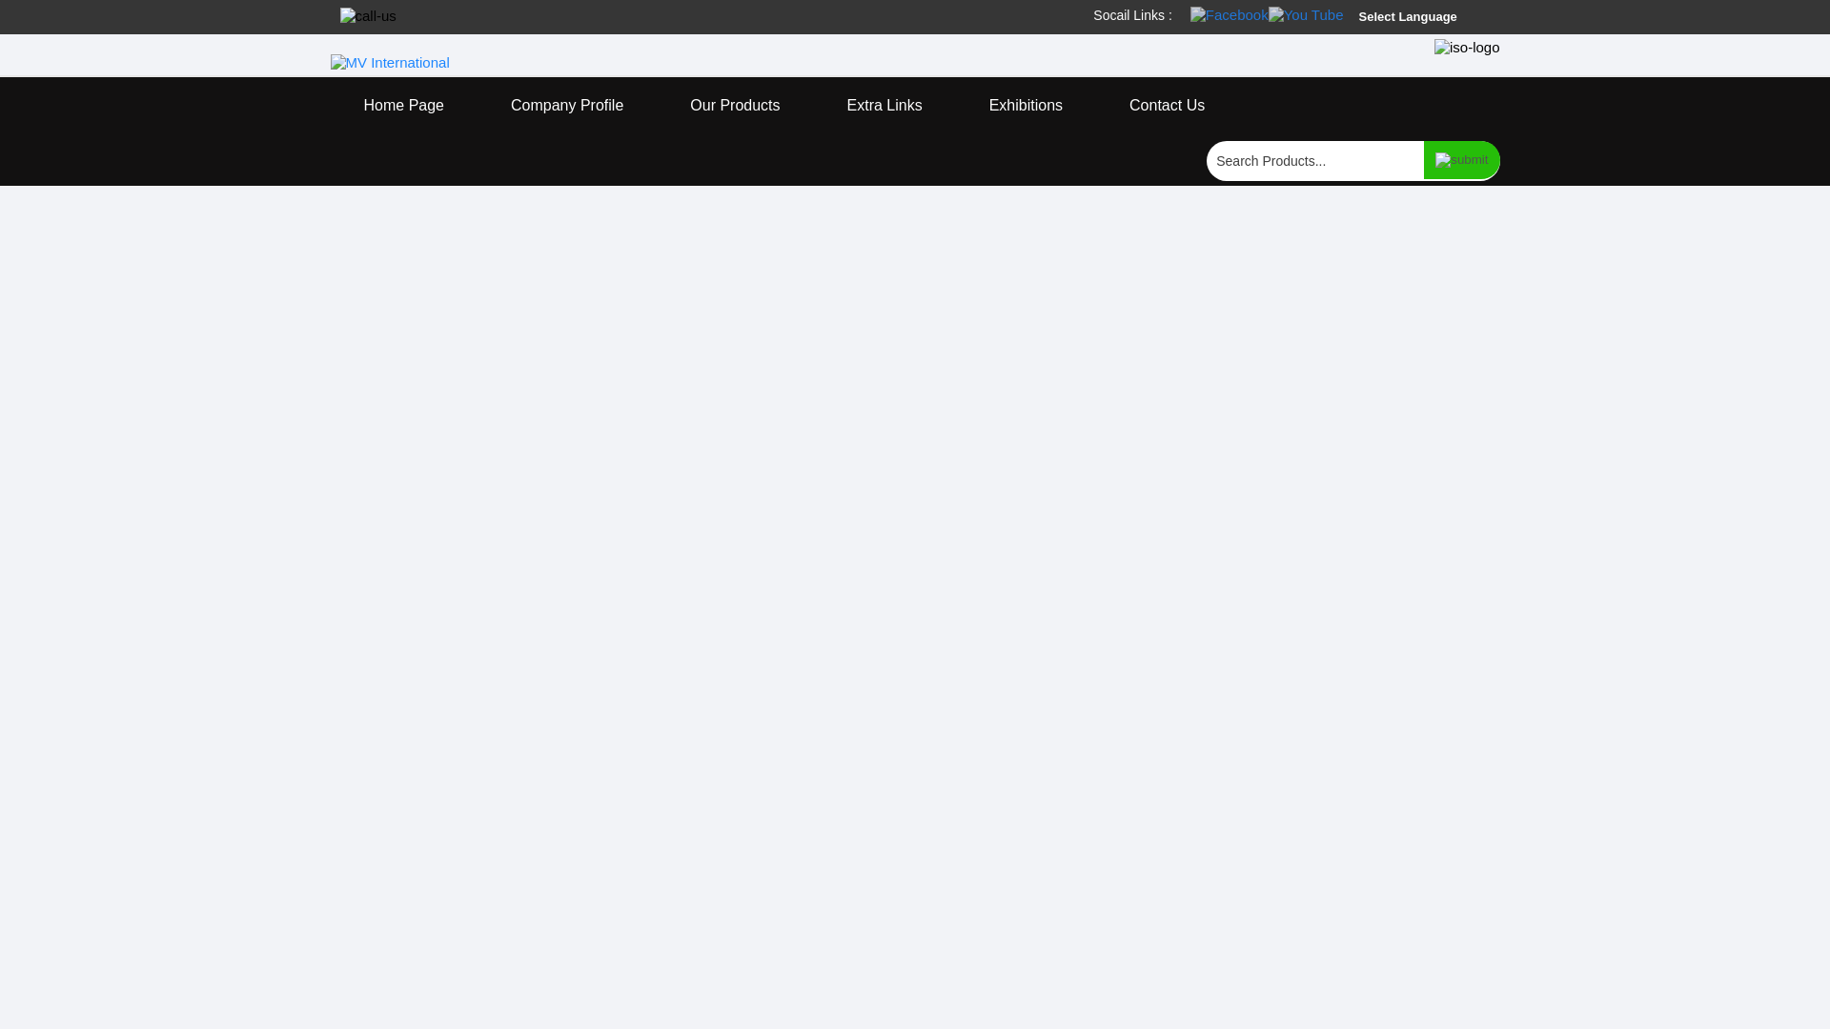  Describe the element at coordinates (1314, 160) in the screenshot. I see `Search Products...` at that location.